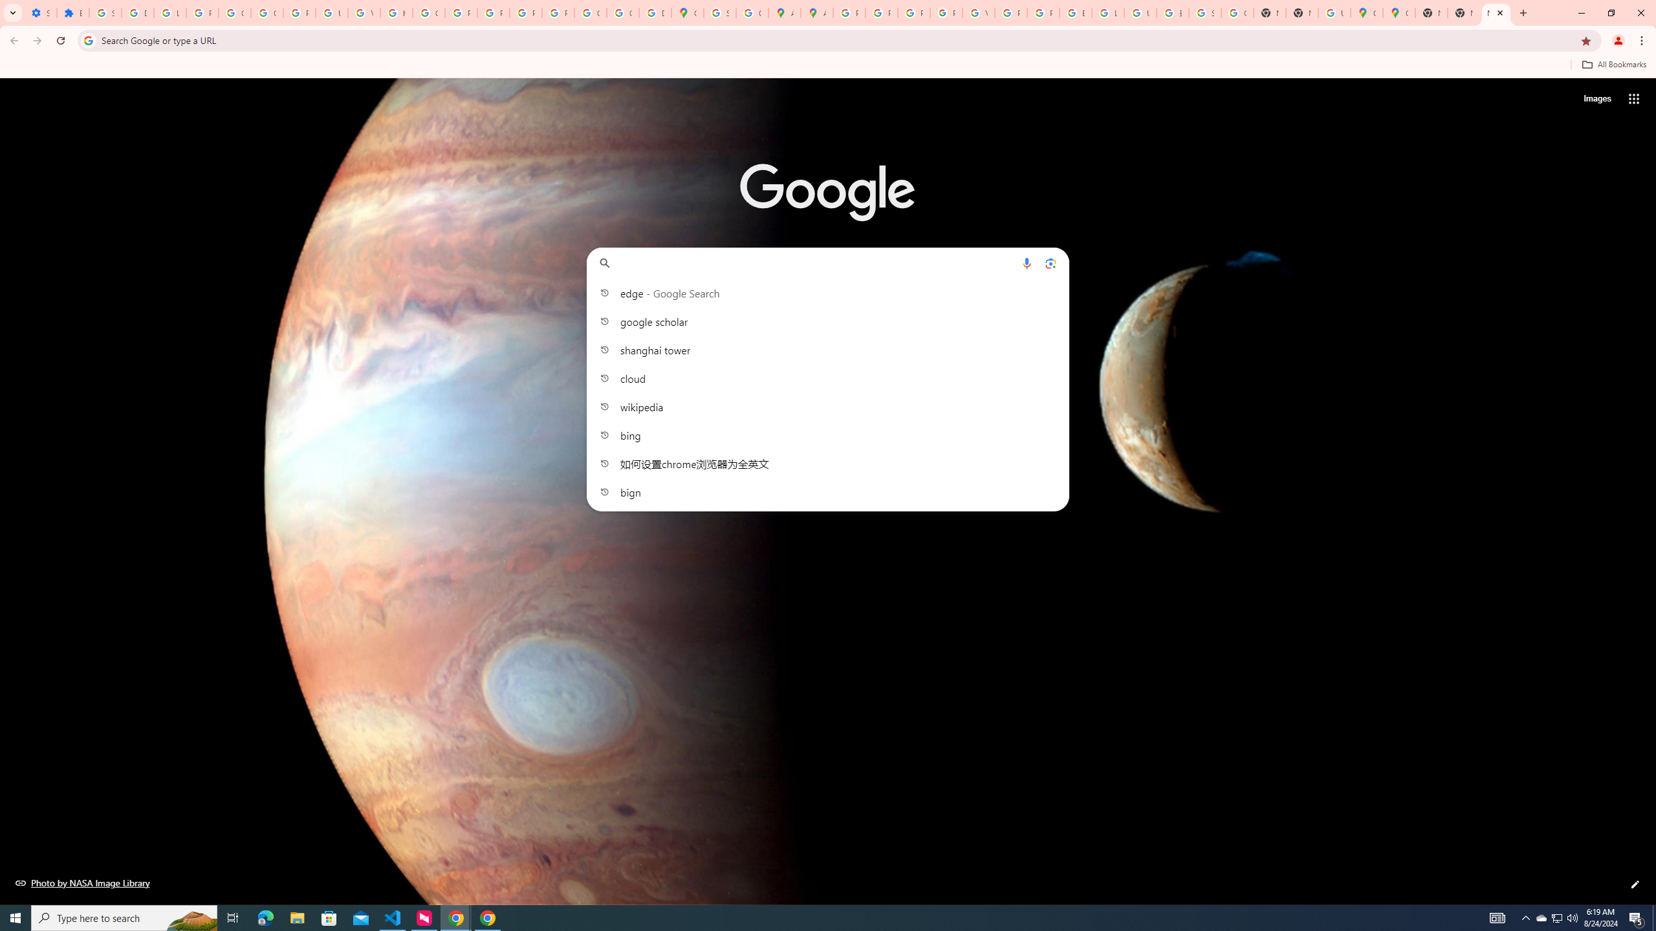  What do you see at coordinates (1035, 301) in the screenshot?
I see `Remove` at bounding box center [1035, 301].